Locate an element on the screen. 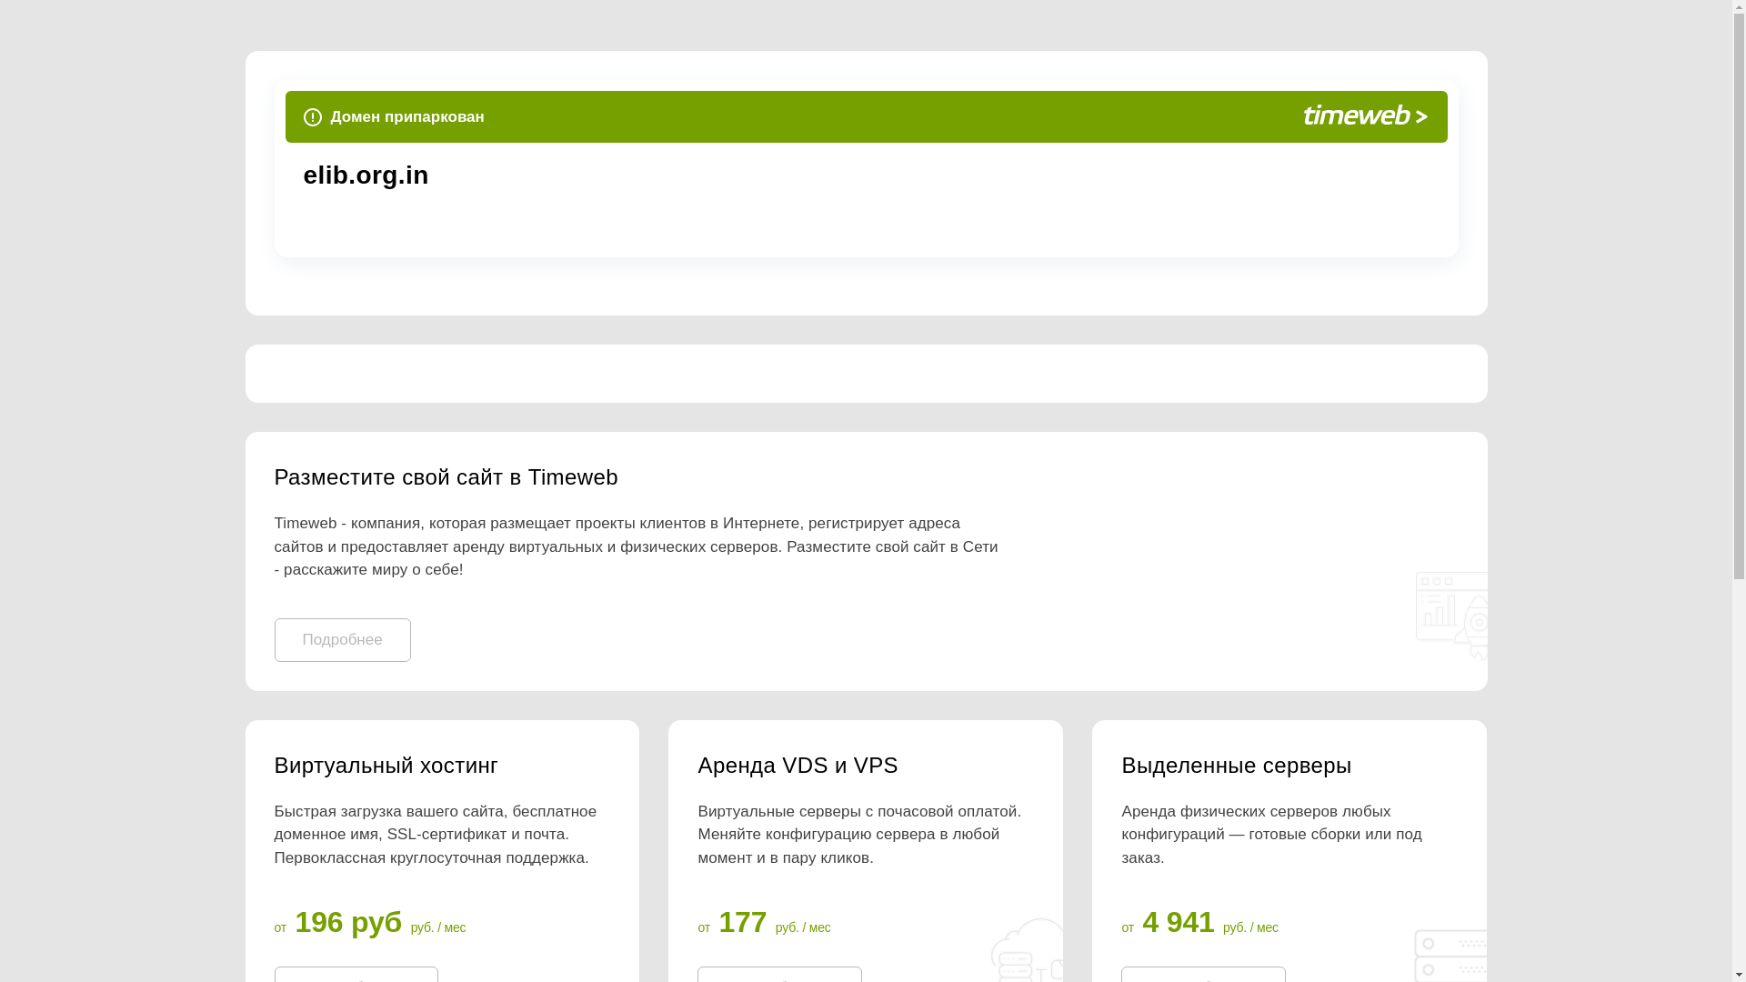 The height and width of the screenshot is (982, 1746). apt.ru is located at coordinates (577, 175).